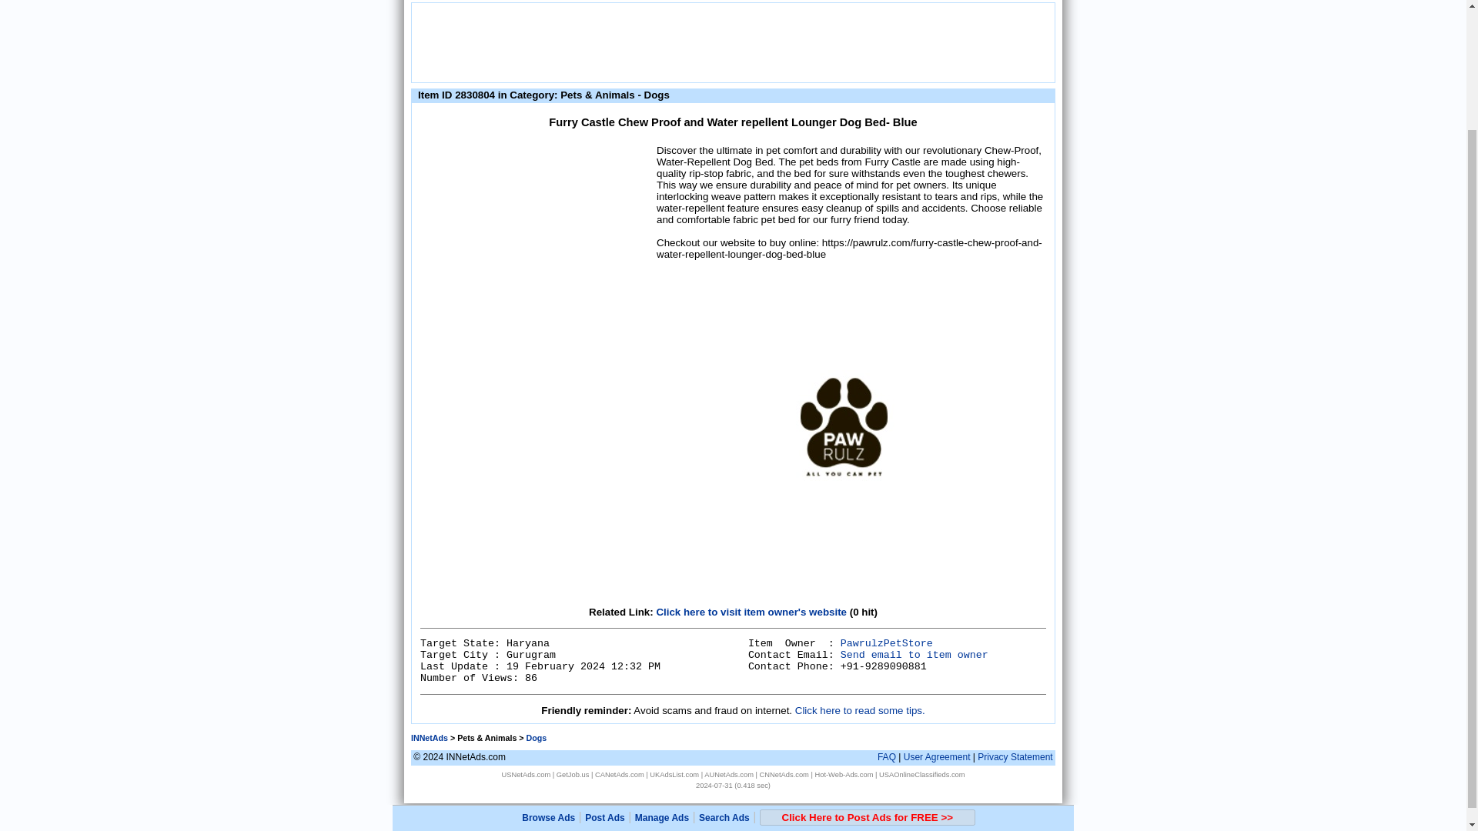 The height and width of the screenshot is (831, 1478). What do you see at coordinates (573, 774) in the screenshot?
I see `GetJob.us` at bounding box center [573, 774].